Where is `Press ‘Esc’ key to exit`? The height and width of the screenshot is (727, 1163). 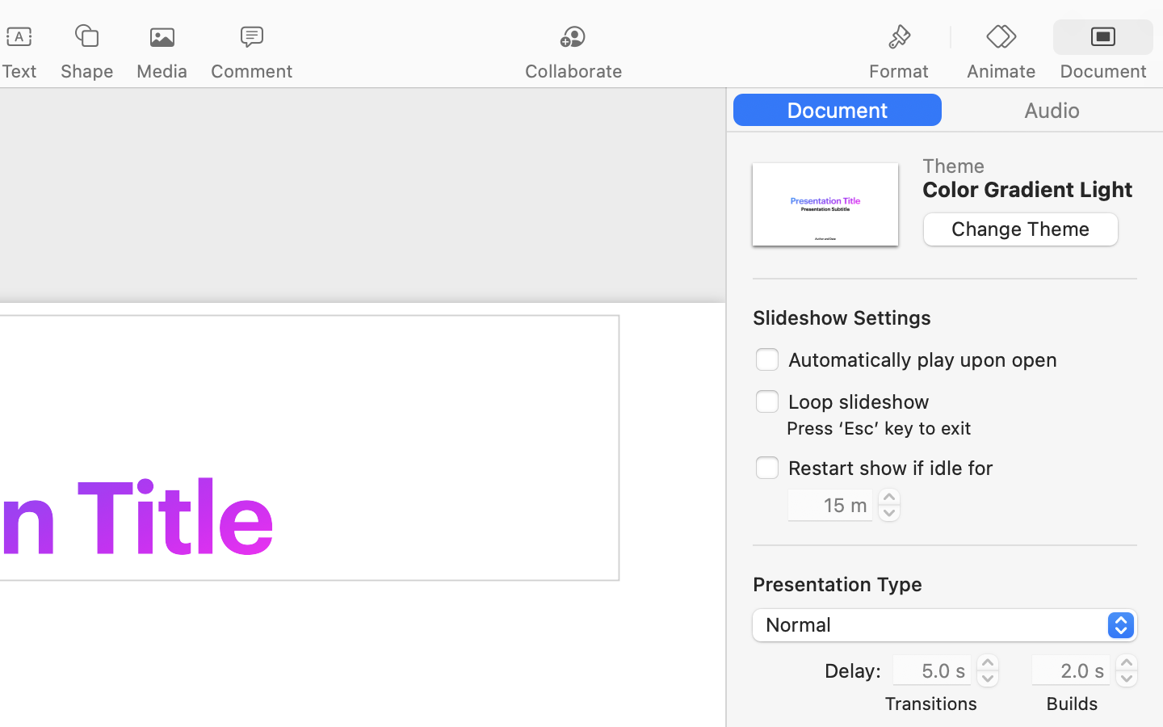 Press ‘Esc’ key to exit is located at coordinates (879, 428).